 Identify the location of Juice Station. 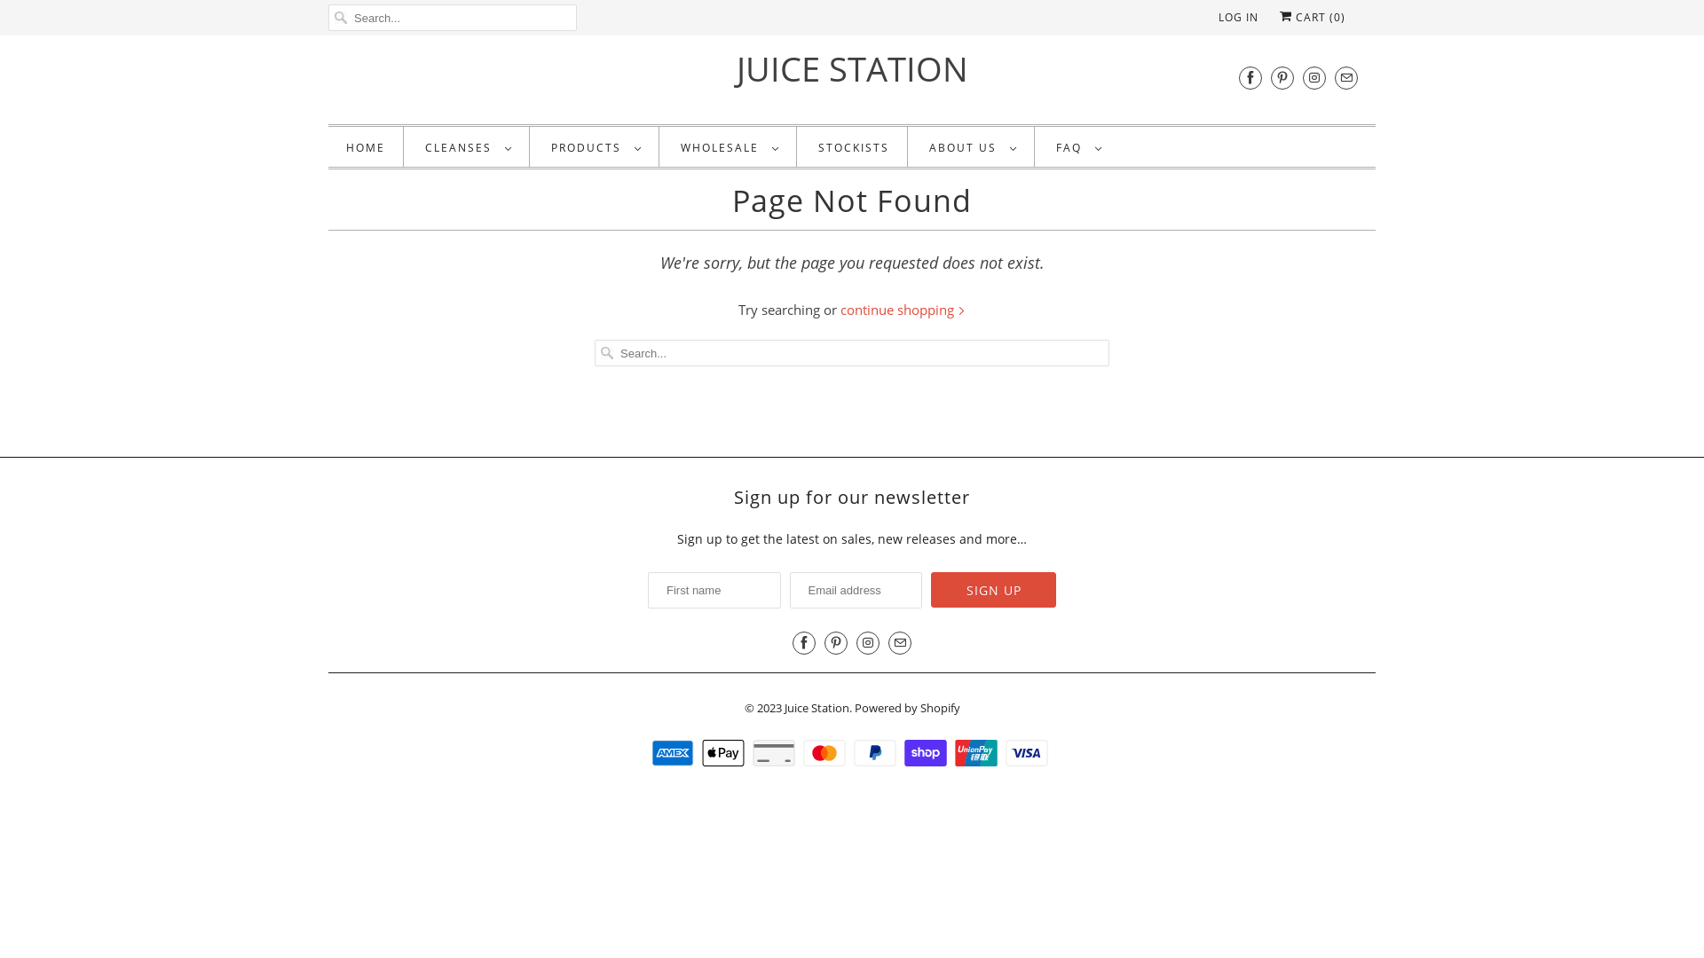
(816, 703).